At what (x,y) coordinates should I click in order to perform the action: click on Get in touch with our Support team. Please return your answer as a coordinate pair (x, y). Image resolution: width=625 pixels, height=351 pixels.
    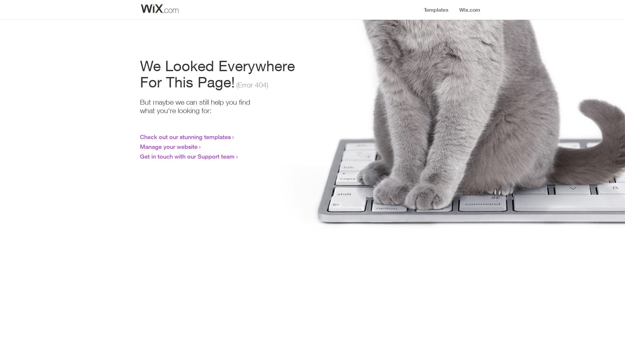
    Looking at the image, I should click on (187, 156).